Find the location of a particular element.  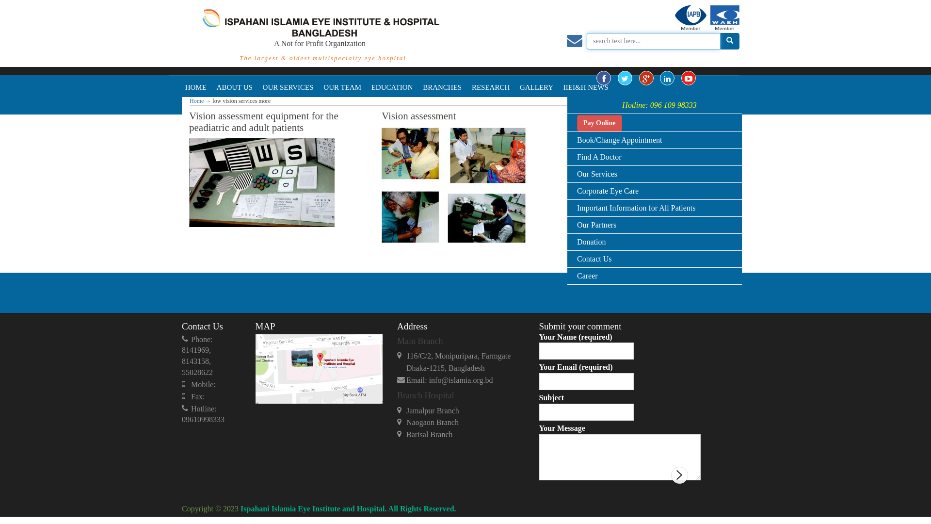

GALLERY is located at coordinates (538, 86).